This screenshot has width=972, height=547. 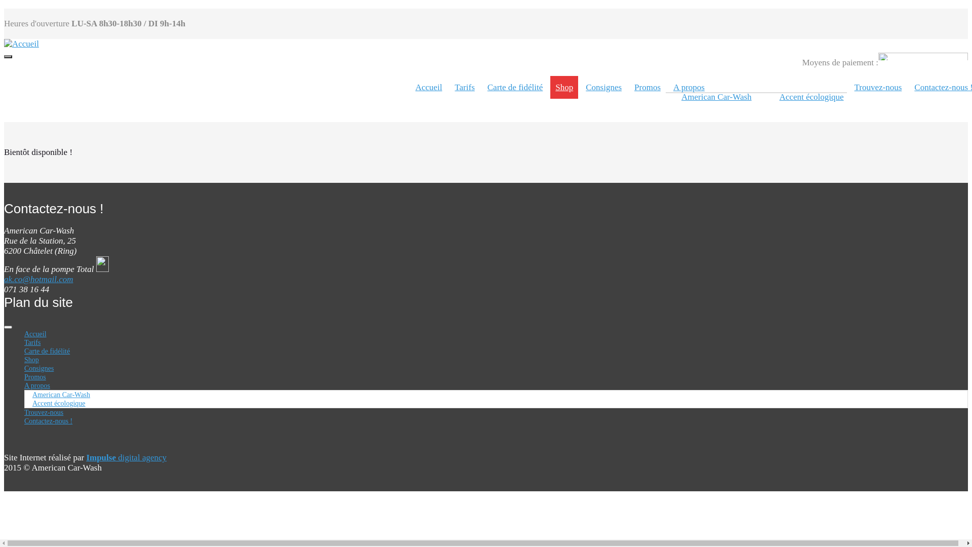 What do you see at coordinates (35, 334) in the screenshot?
I see `Accueil` at bounding box center [35, 334].